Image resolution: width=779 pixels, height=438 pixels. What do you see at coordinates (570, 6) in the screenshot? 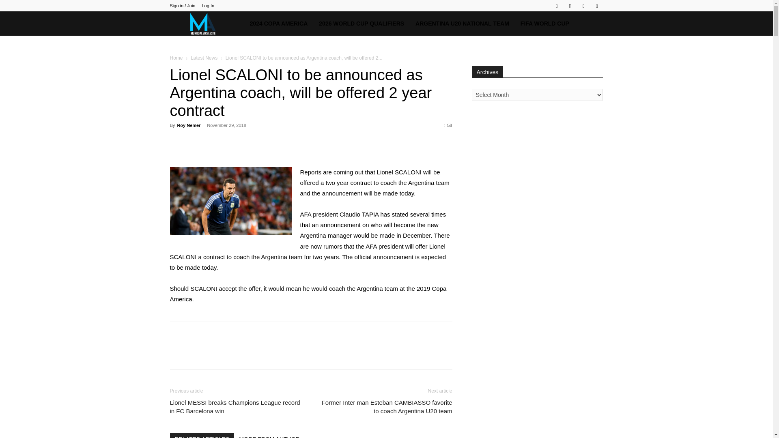
I see `Instagram` at bounding box center [570, 6].